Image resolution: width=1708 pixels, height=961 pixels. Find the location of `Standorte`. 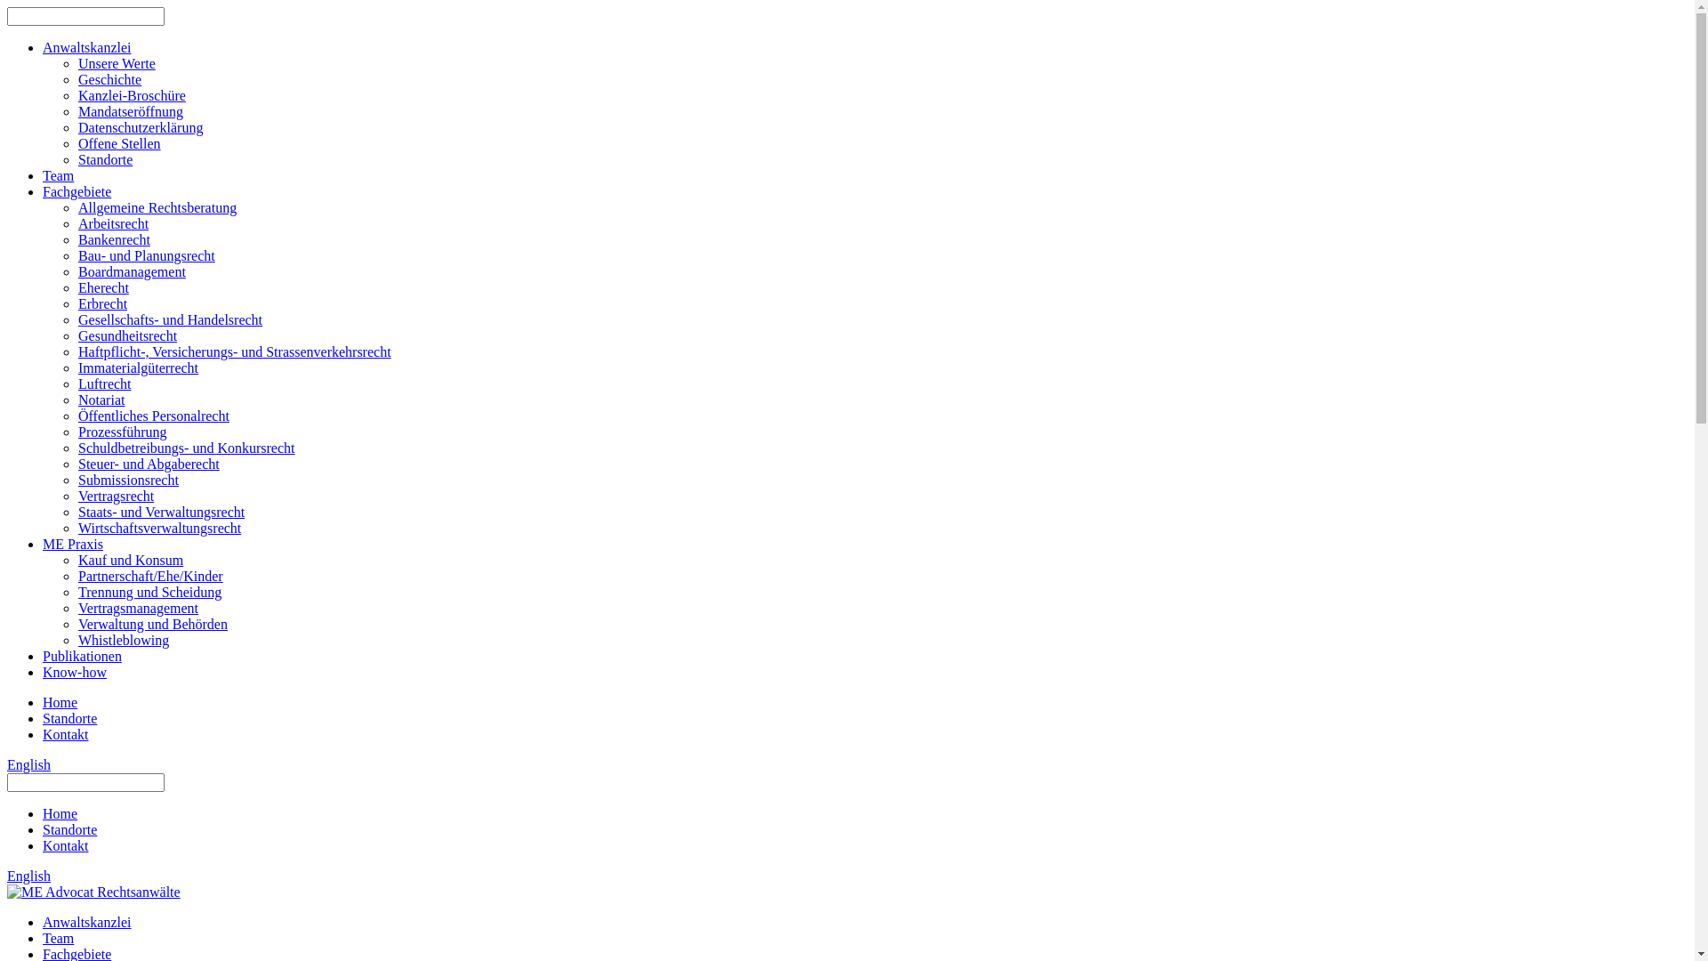

Standorte is located at coordinates (69, 719).